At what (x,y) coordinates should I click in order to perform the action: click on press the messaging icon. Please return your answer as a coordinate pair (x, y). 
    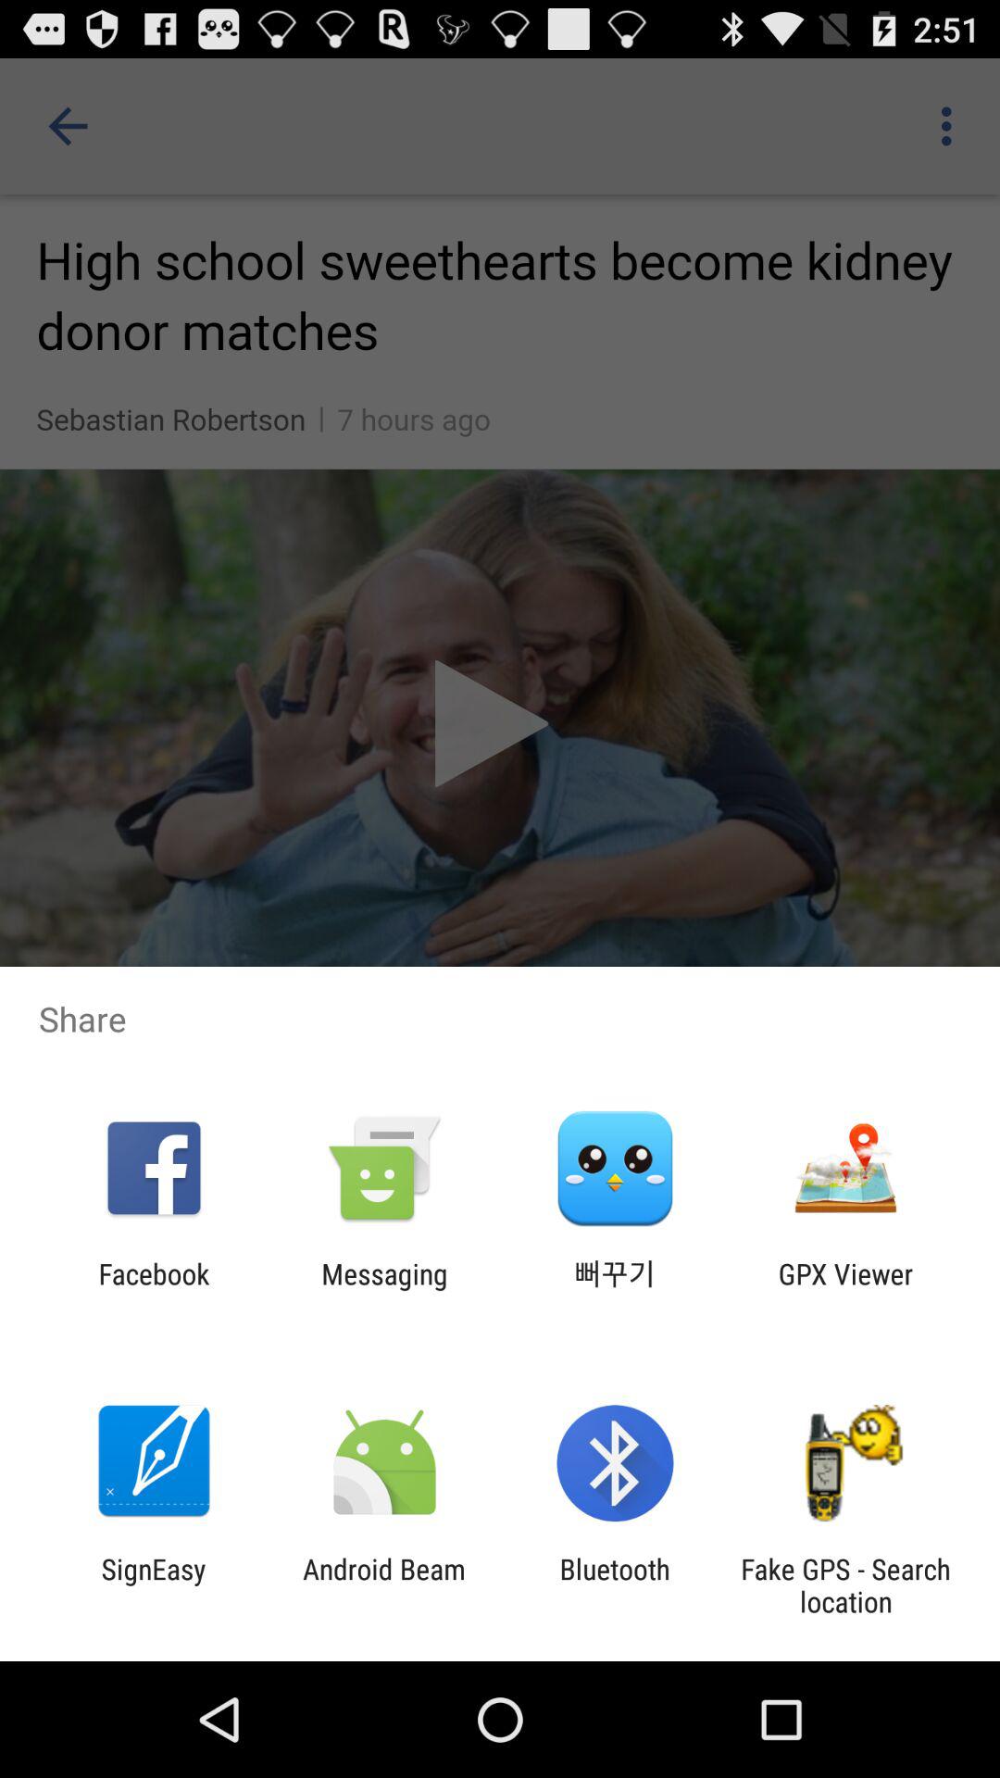
    Looking at the image, I should click on (384, 1290).